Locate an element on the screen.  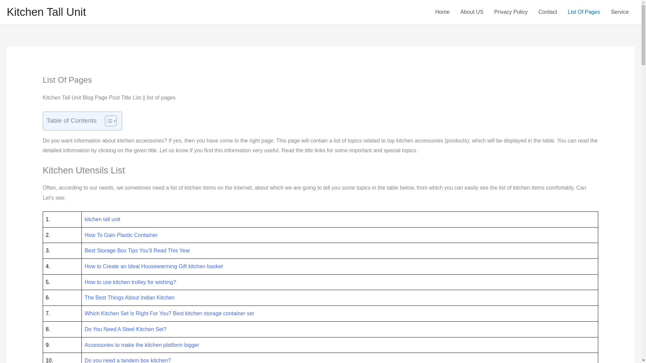
Kitchen Tall Unit is located at coordinates (46, 12).